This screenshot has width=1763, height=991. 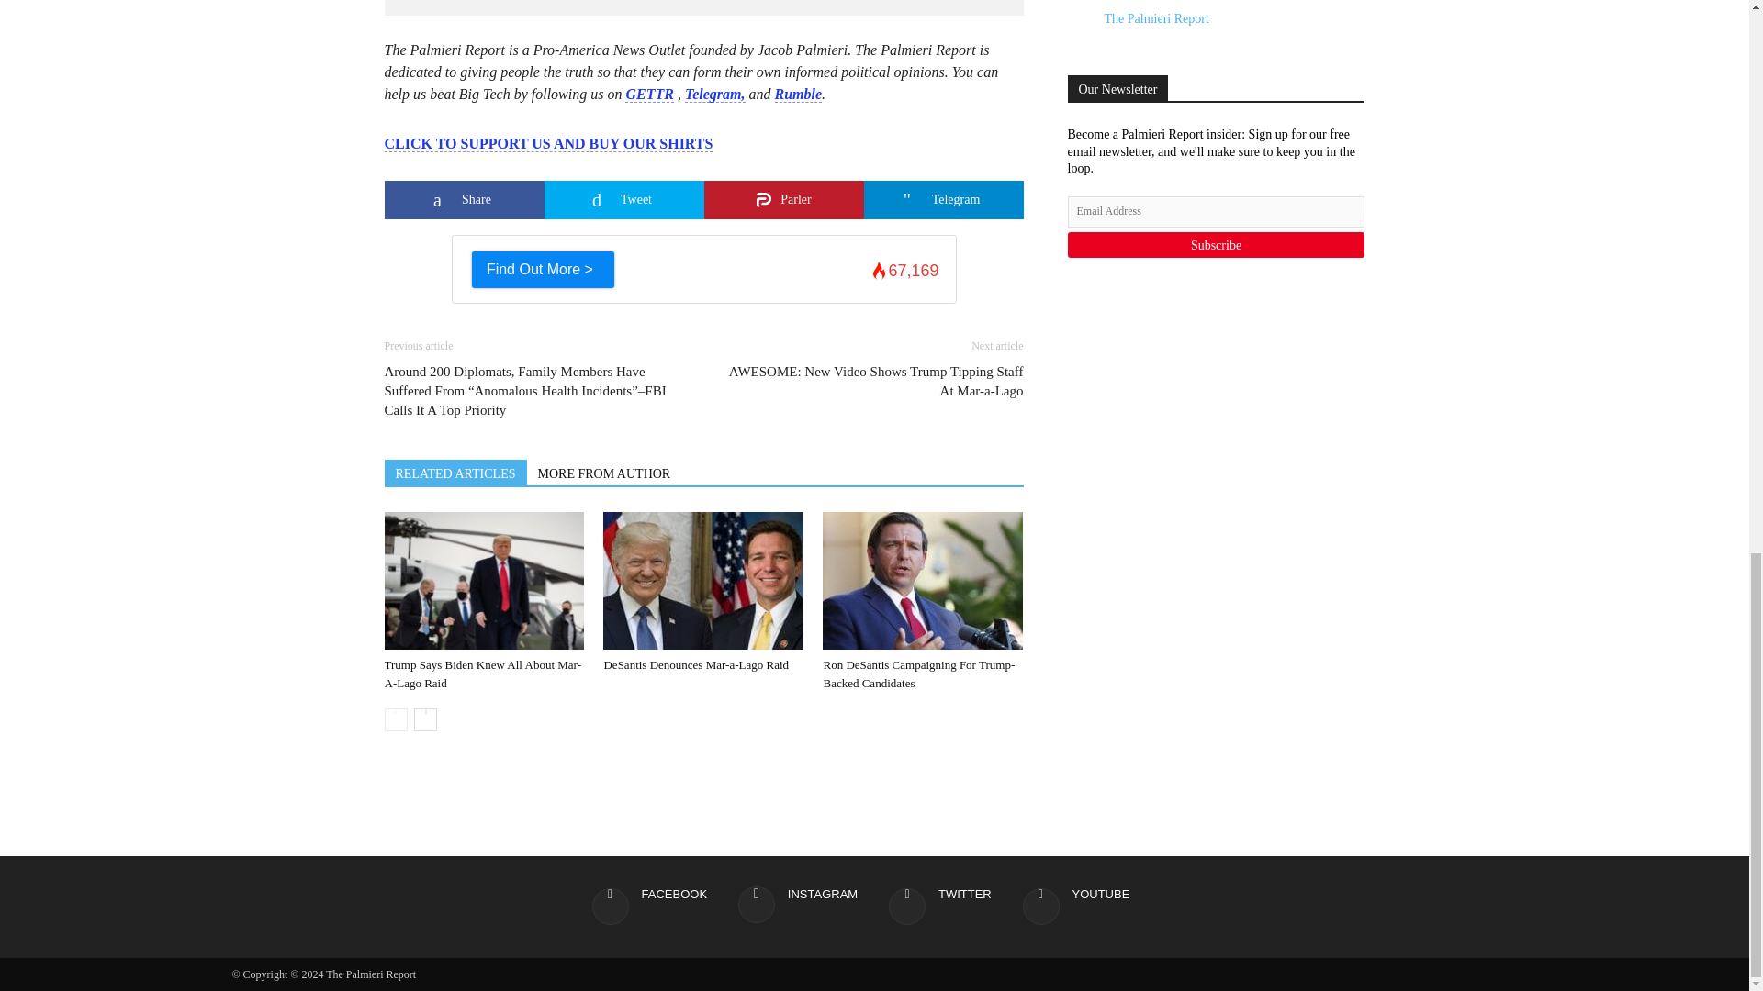 I want to click on Share on Telegram, so click(x=942, y=199).